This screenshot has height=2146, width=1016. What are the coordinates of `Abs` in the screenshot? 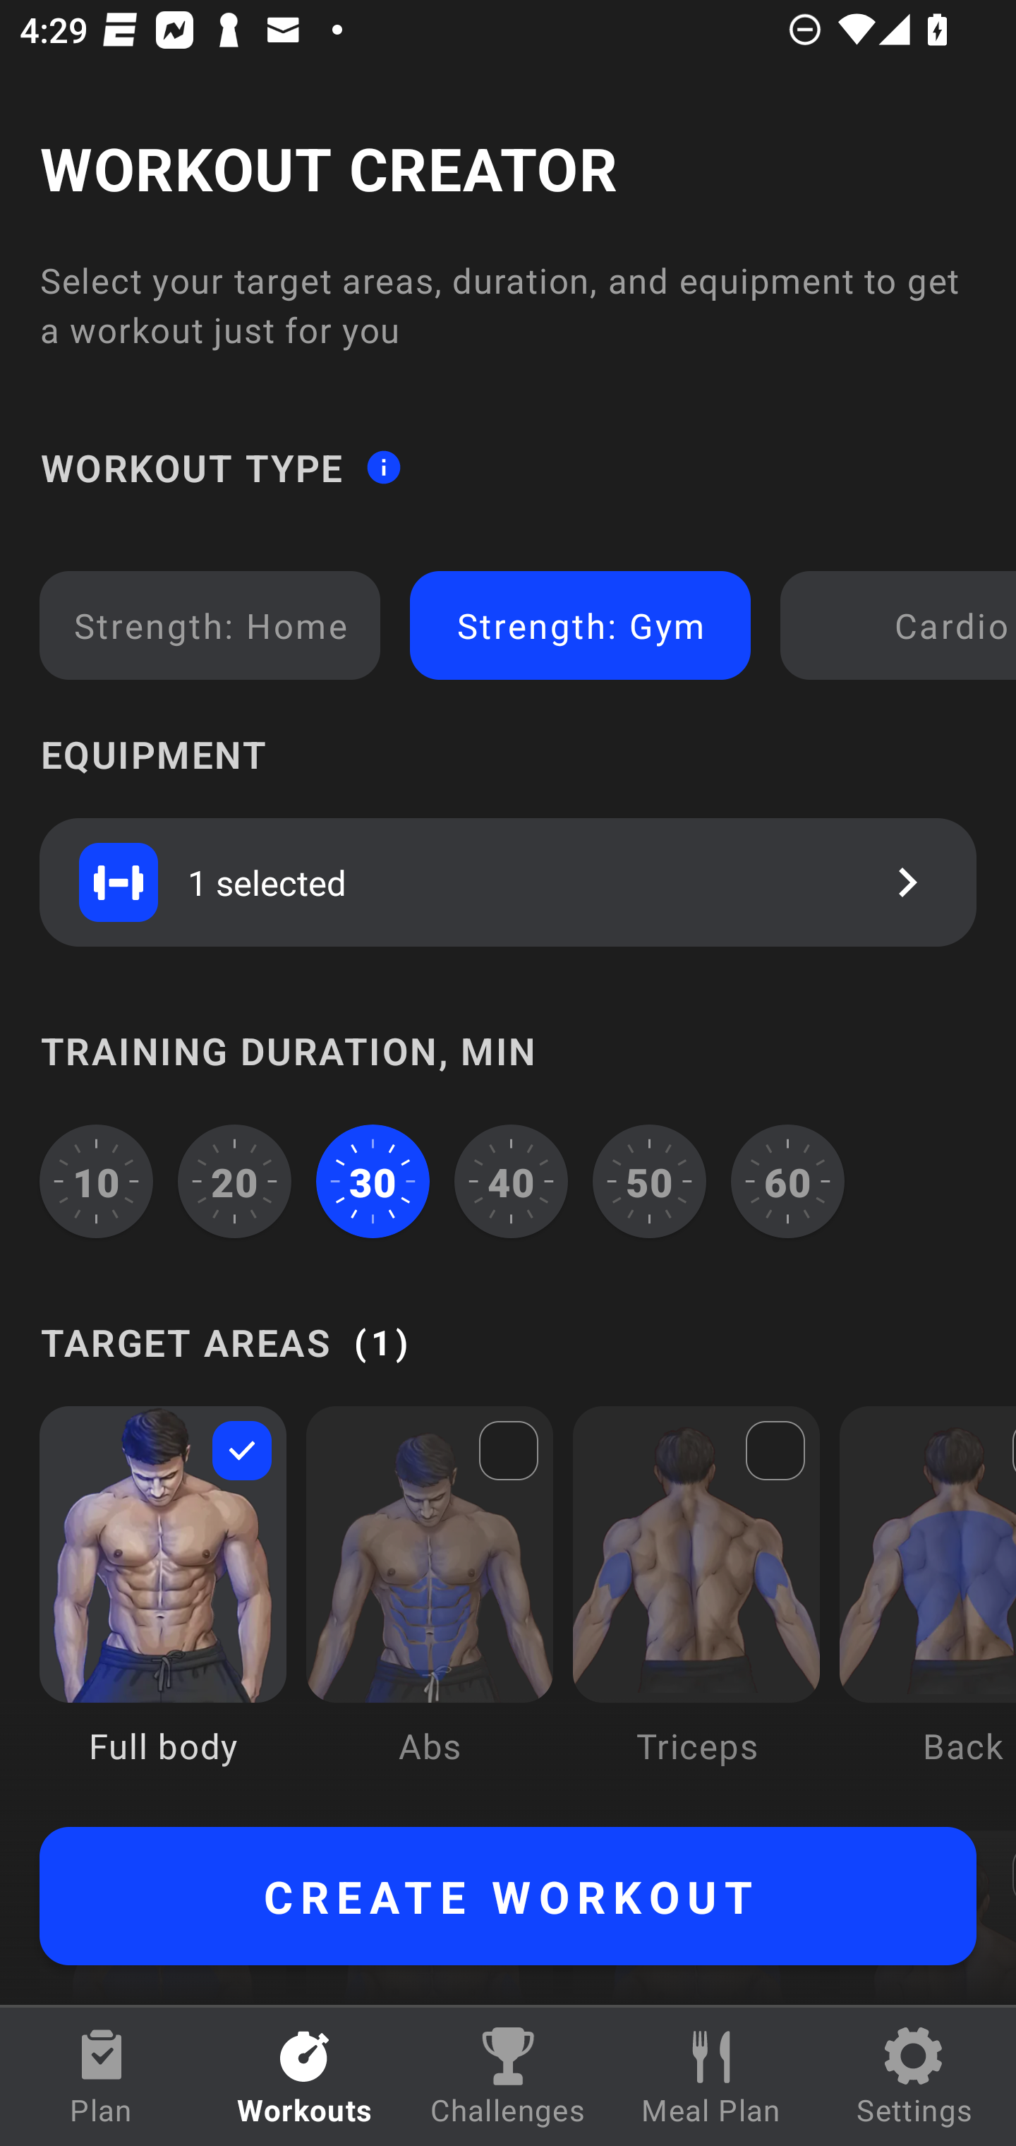 It's located at (429, 1605).